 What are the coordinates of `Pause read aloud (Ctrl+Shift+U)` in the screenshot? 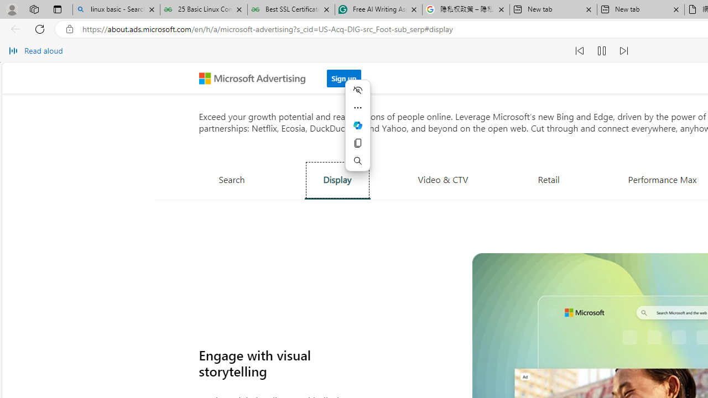 It's located at (602, 51).